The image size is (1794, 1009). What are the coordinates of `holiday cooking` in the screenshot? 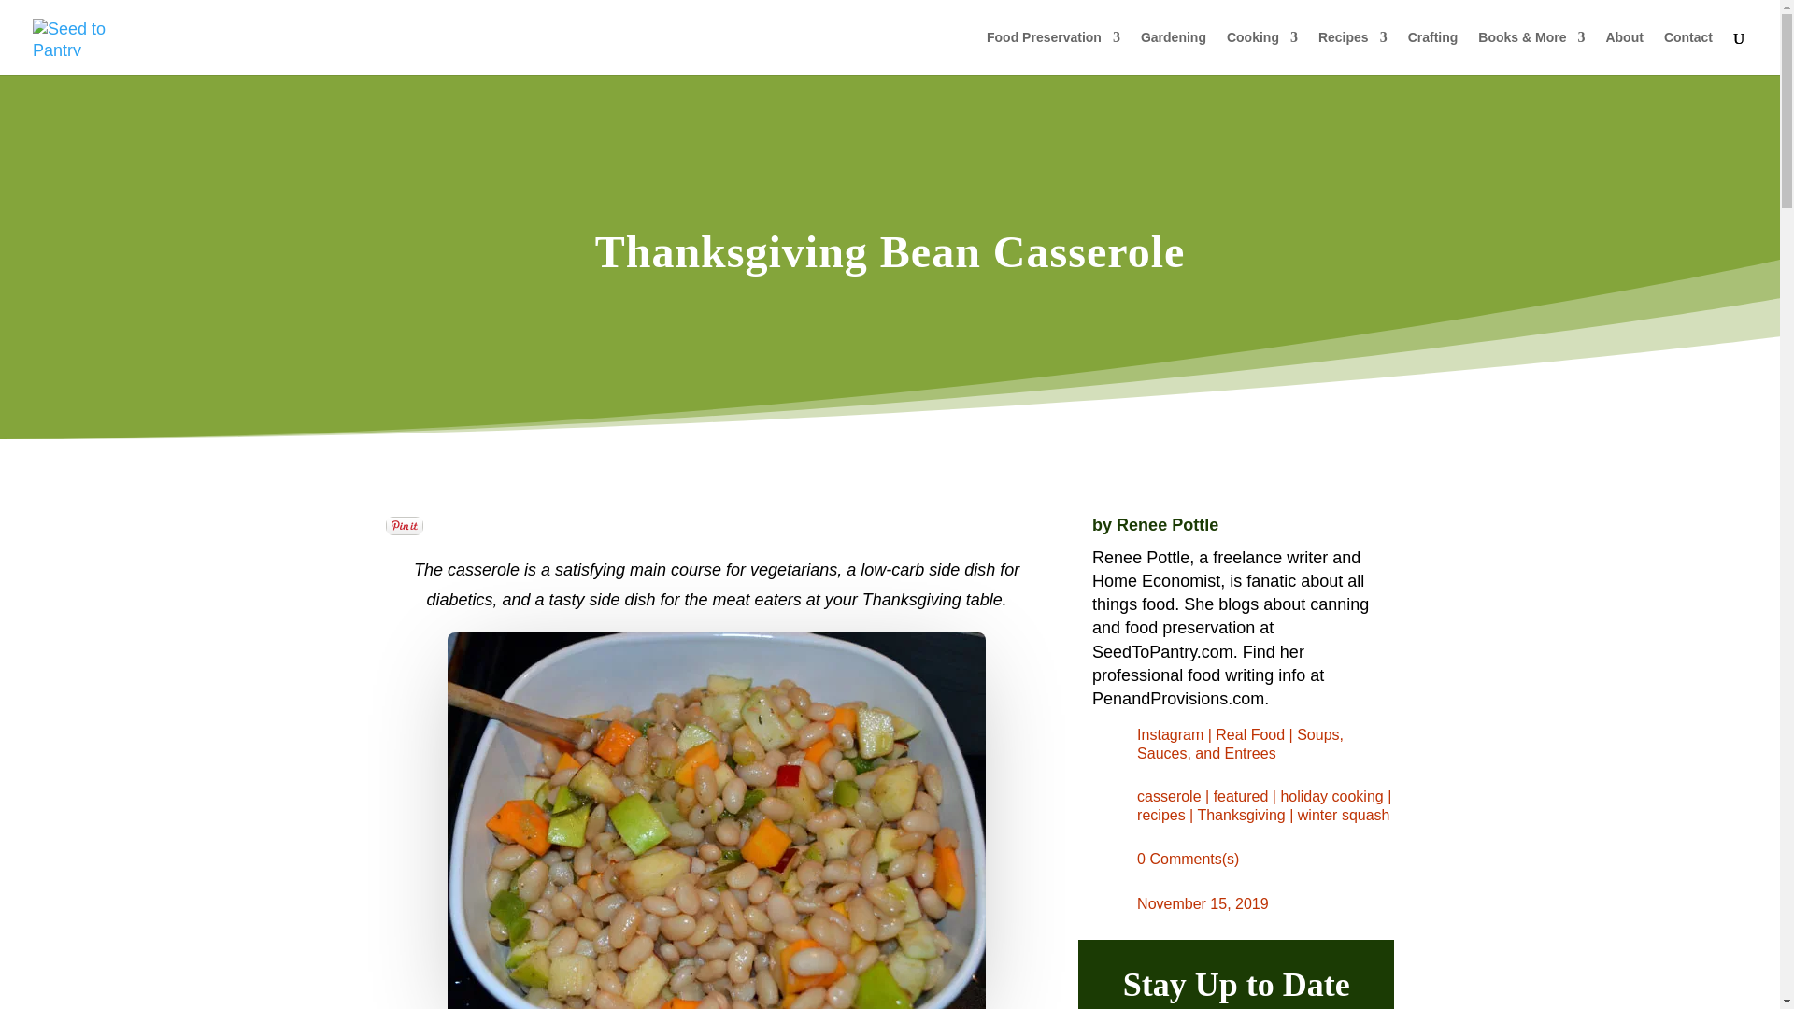 It's located at (1331, 796).